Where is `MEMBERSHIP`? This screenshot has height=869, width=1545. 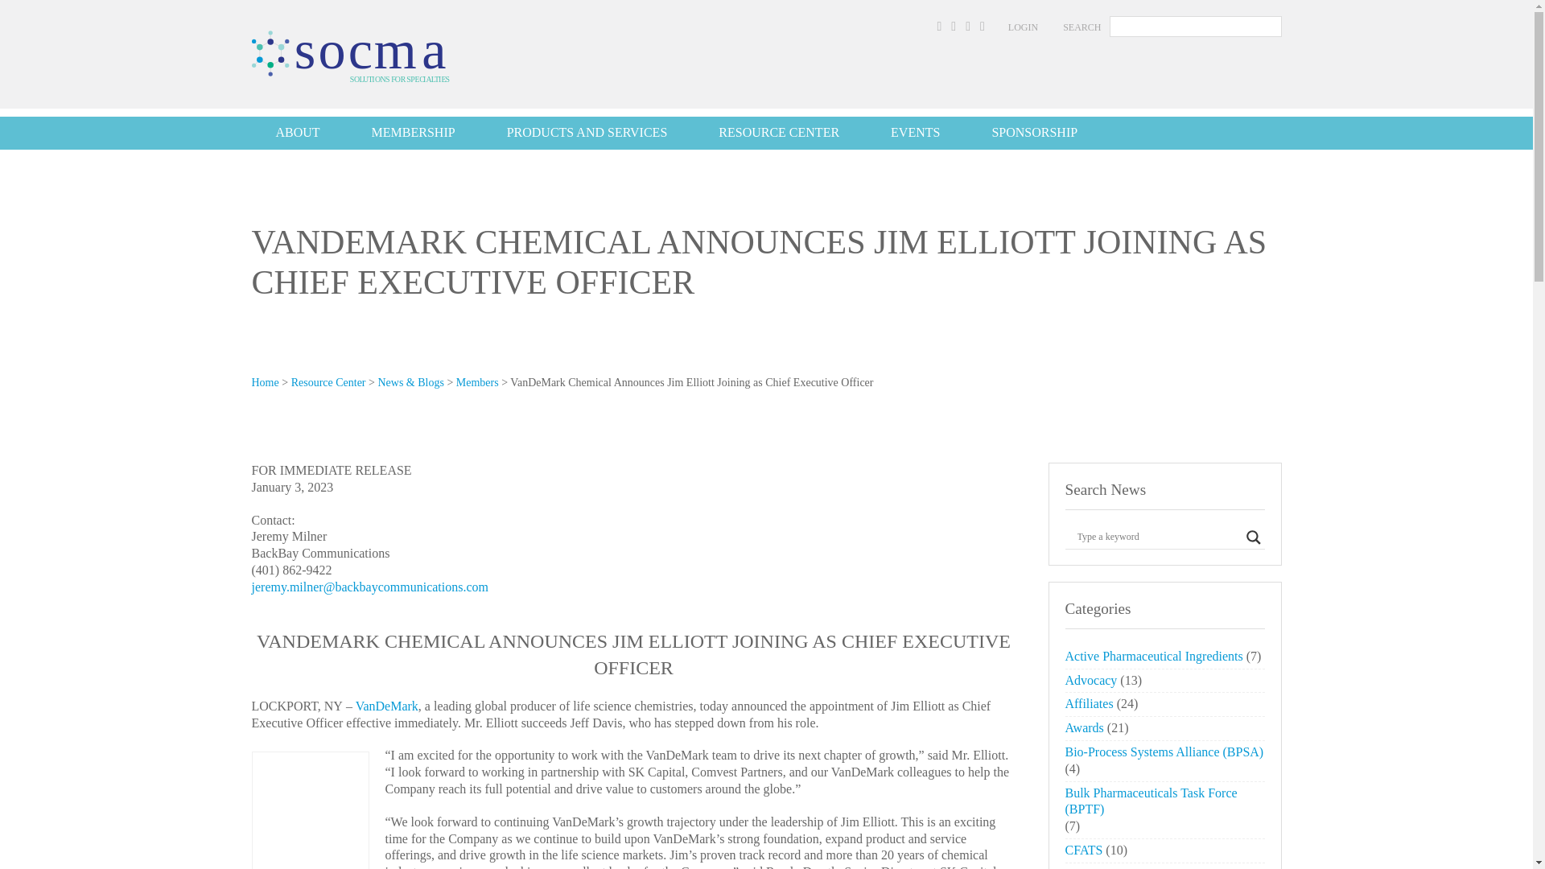 MEMBERSHIP is located at coordinates (414, 132).